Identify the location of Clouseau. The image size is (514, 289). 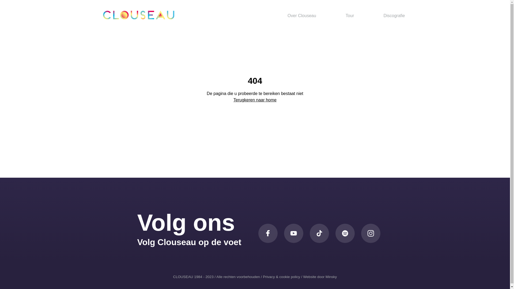
(138, 15).